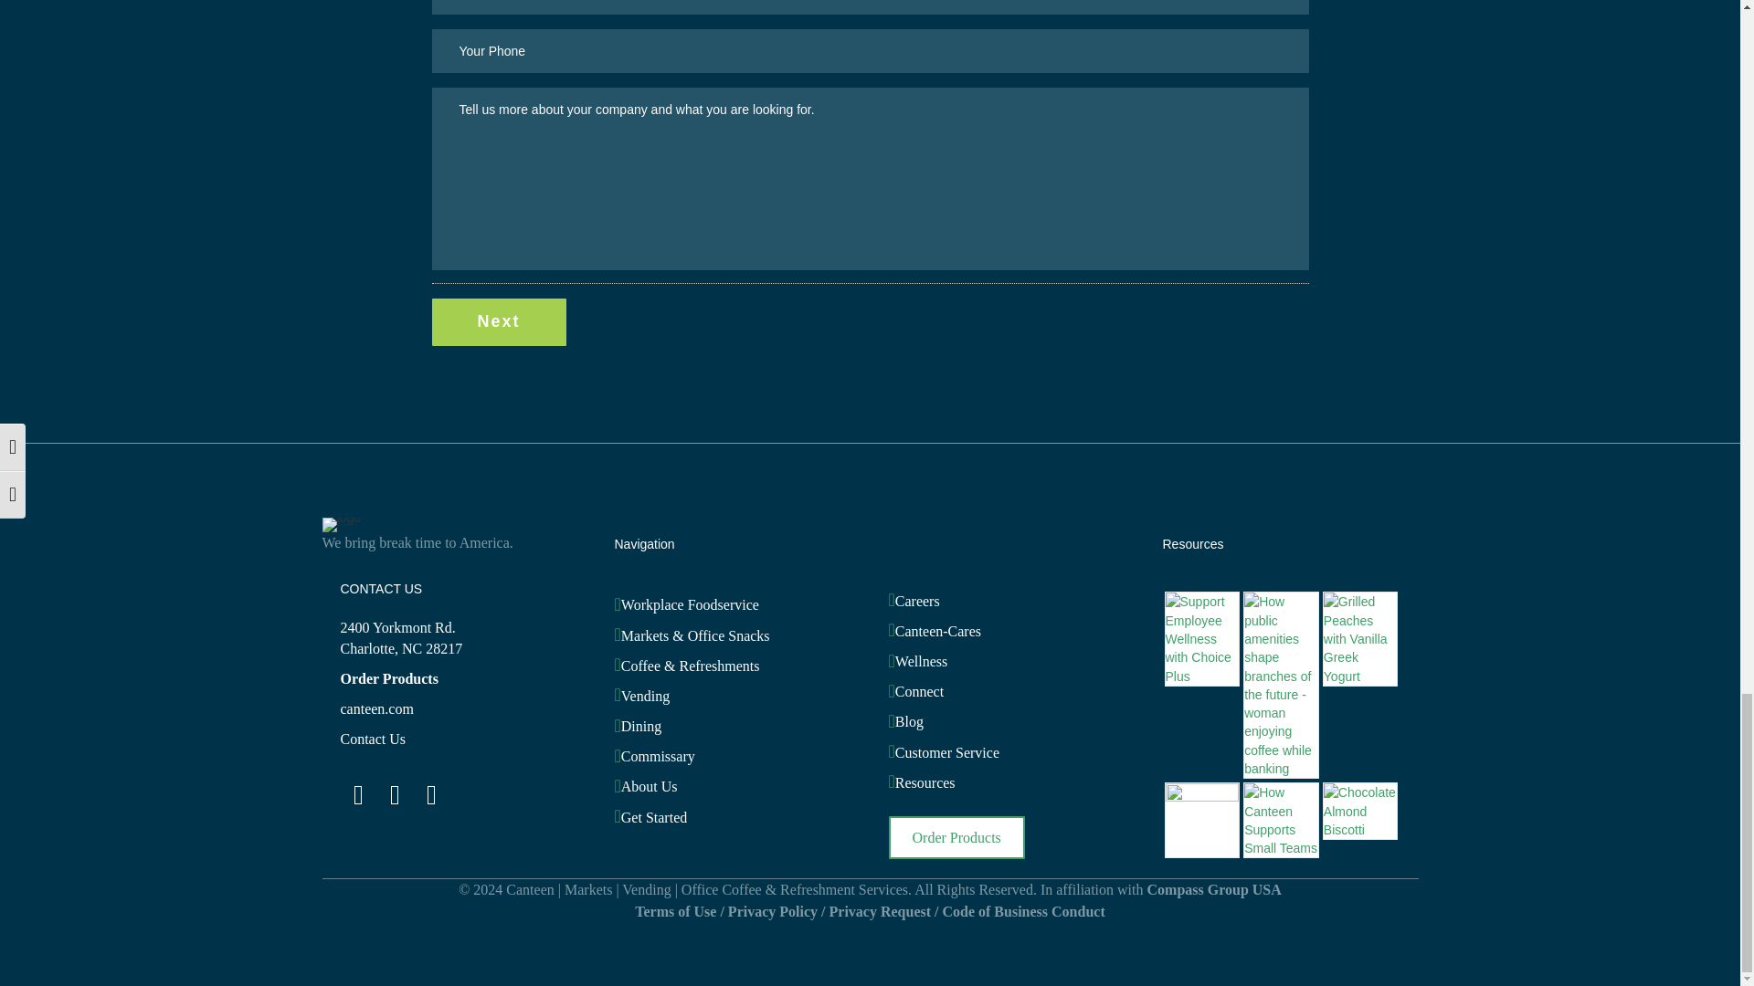 The height and width of the screenshot is (986, 1754). What do you see at coordinates (395, 795) in the screenshot?
I see `Instagram` at bounding box center [395, 795].